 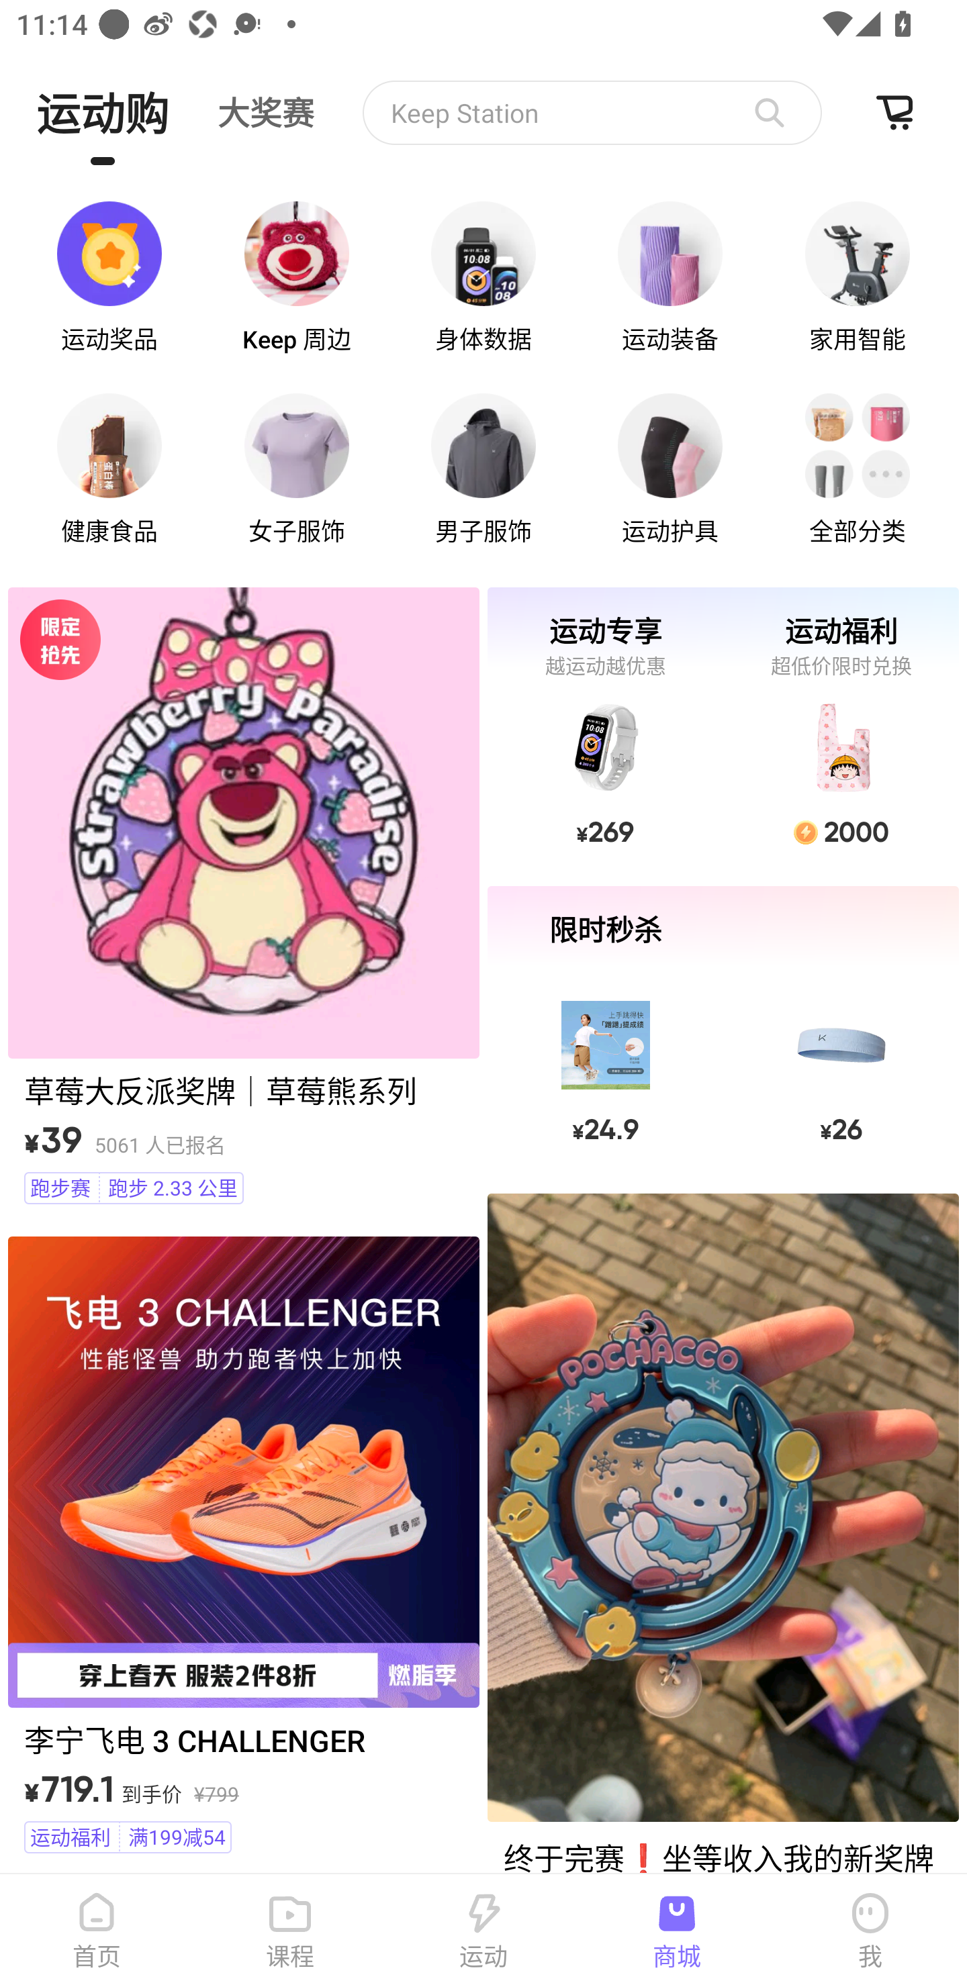 What do you see at coordinates (296, 470) in the screenshot?
I see `女子服饰` at bounding box center [296, 470].